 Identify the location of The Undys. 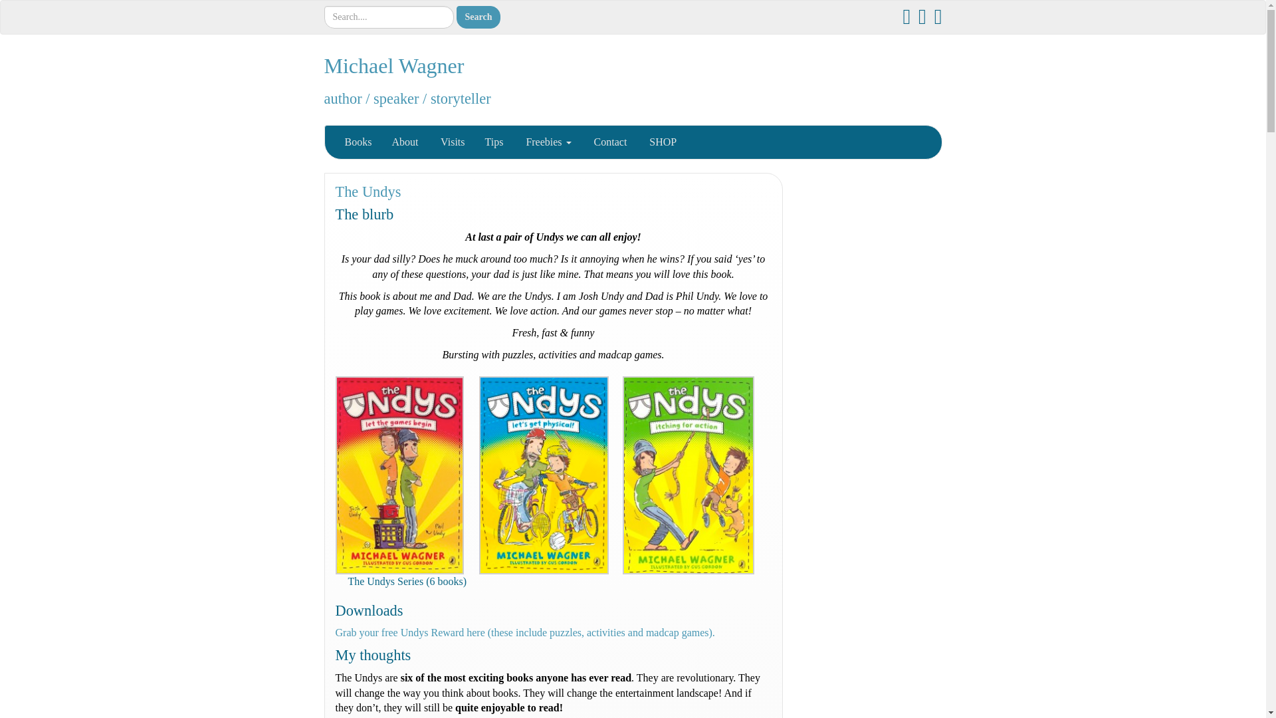
(367, 191).